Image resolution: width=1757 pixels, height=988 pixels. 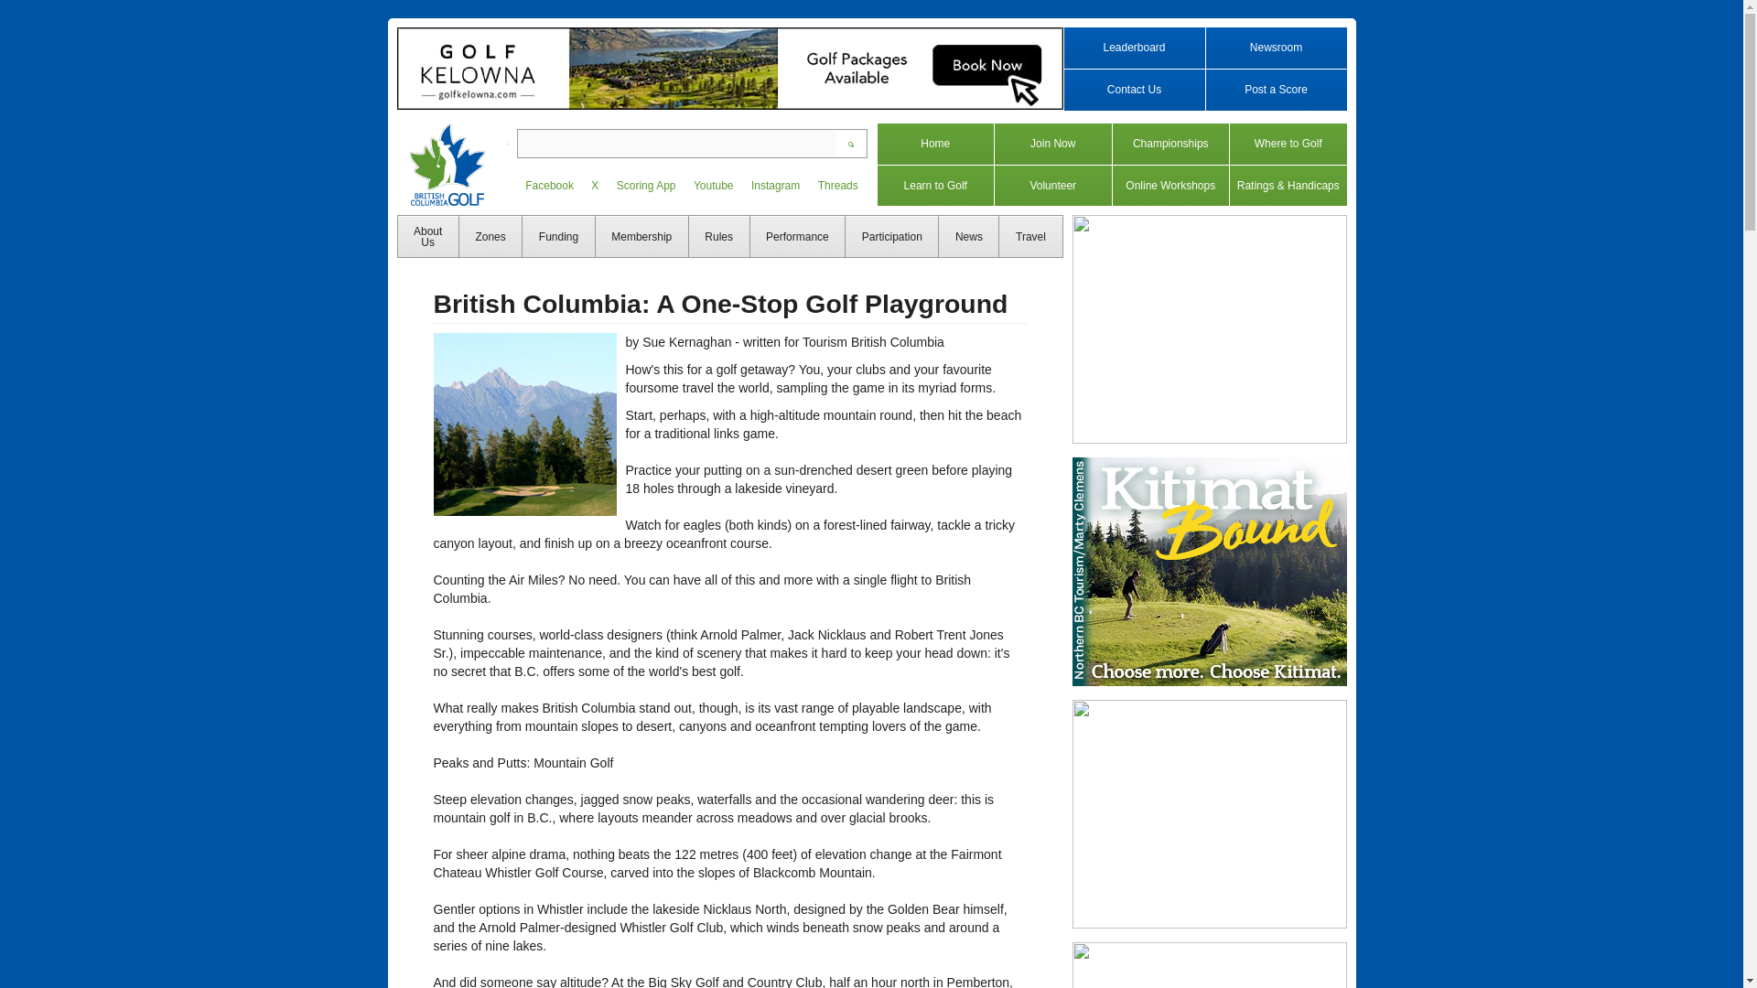 I want to click on Online Workshops, so click(x=1170, y=187).